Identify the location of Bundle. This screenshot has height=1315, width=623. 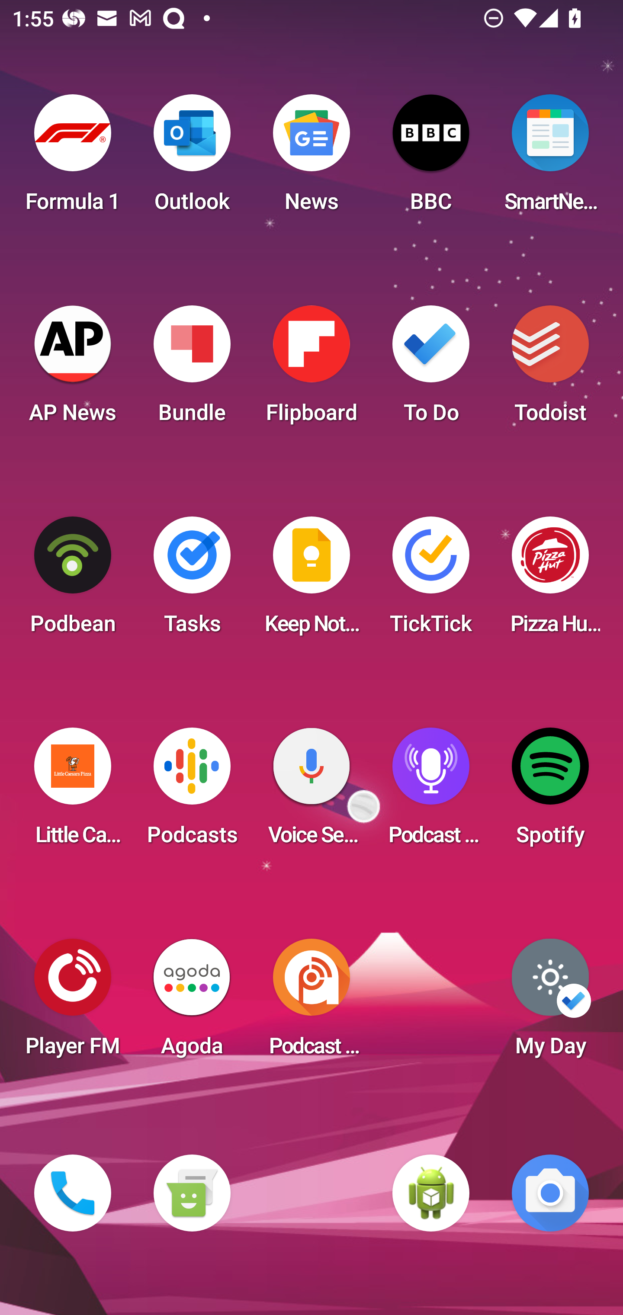
(192, 369).